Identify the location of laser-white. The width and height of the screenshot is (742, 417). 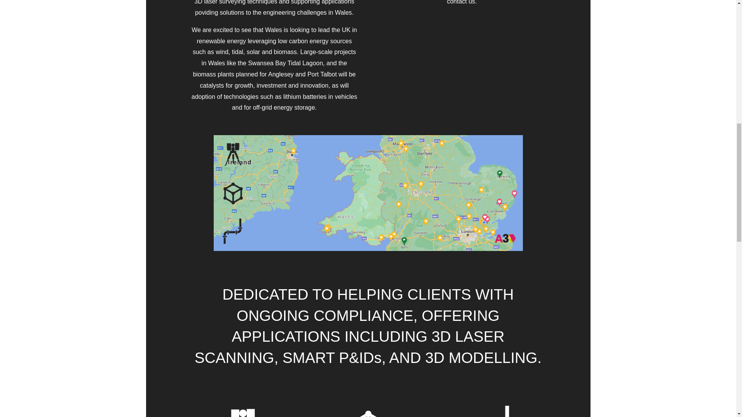
(243, 405).